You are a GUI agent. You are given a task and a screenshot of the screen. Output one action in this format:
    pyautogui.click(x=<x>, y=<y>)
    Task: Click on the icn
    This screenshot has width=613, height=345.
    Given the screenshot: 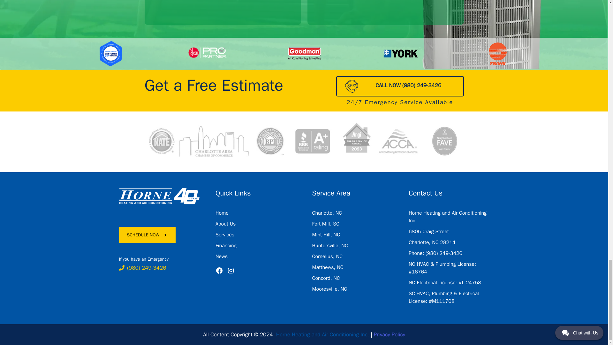 What is the action you would take?
    pyautogui.click(x=351, y=86)
    